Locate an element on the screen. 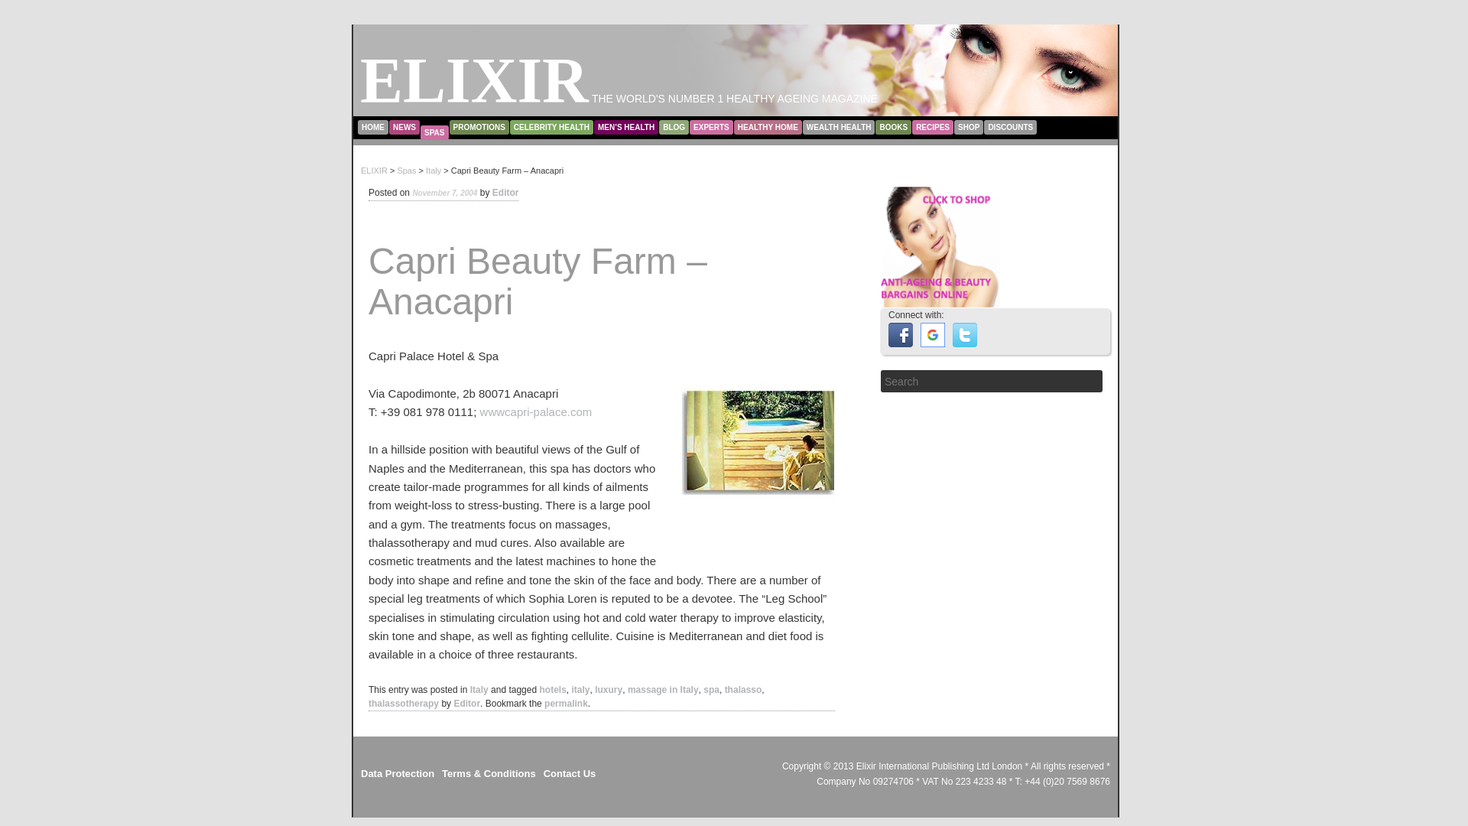  7:03 pm is located at coordinates (445, 193).